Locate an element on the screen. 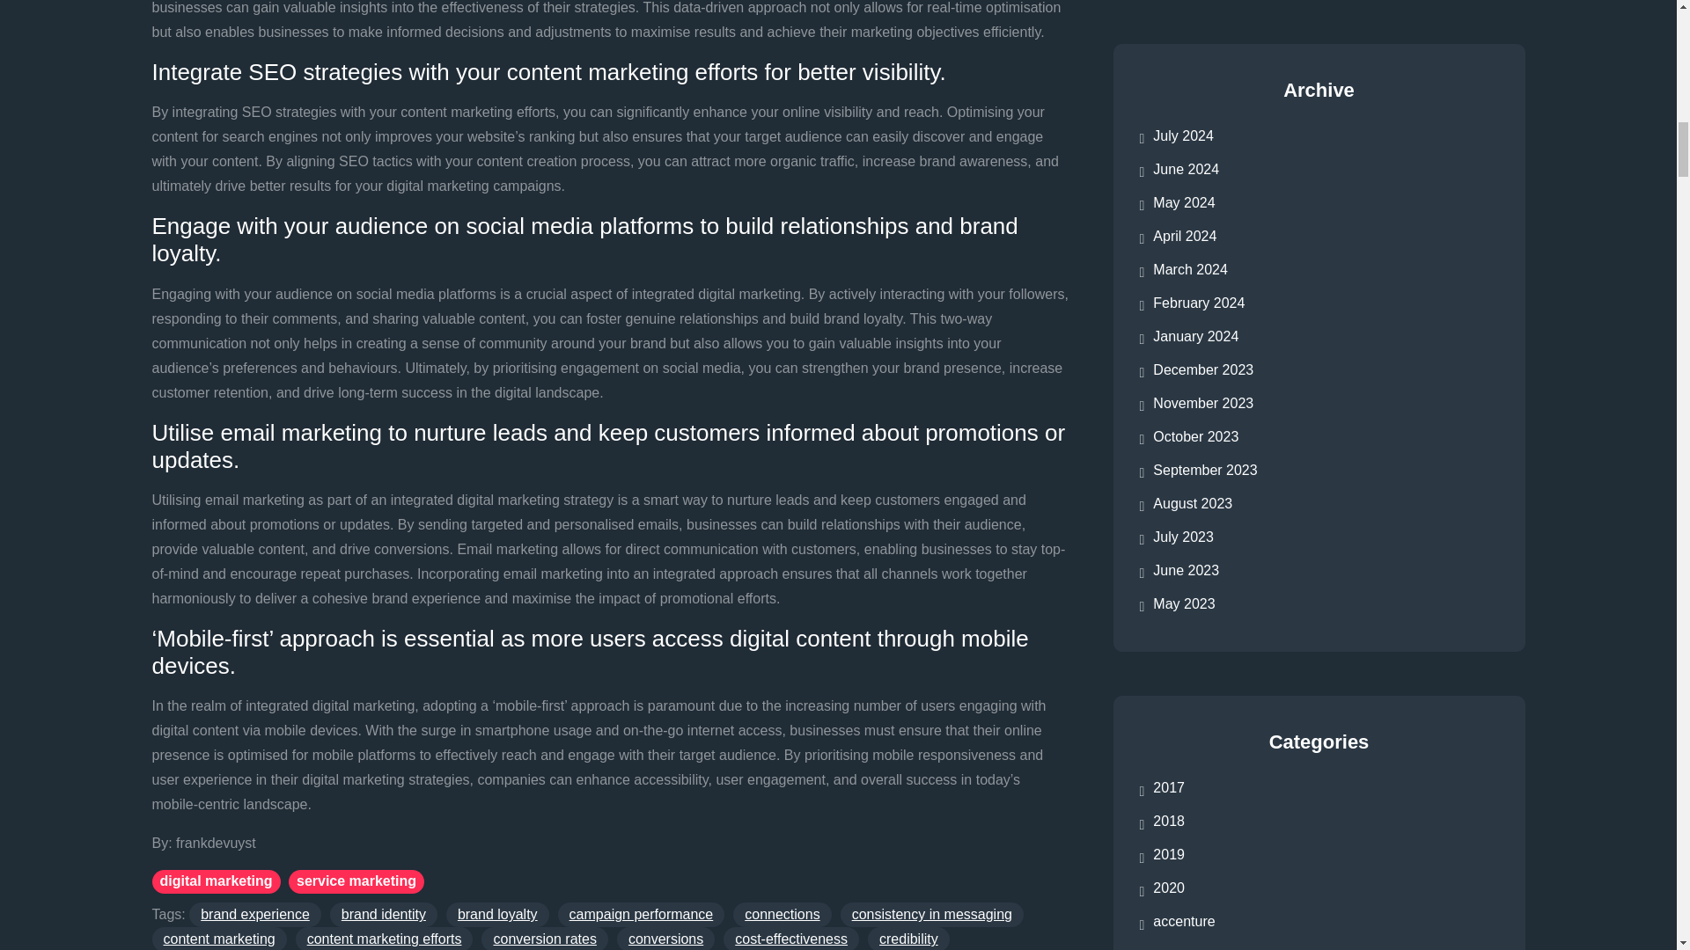 Image resolution: width=1690 pixels, height=950 pixels. service marketing is located at coordinates (356, 881).